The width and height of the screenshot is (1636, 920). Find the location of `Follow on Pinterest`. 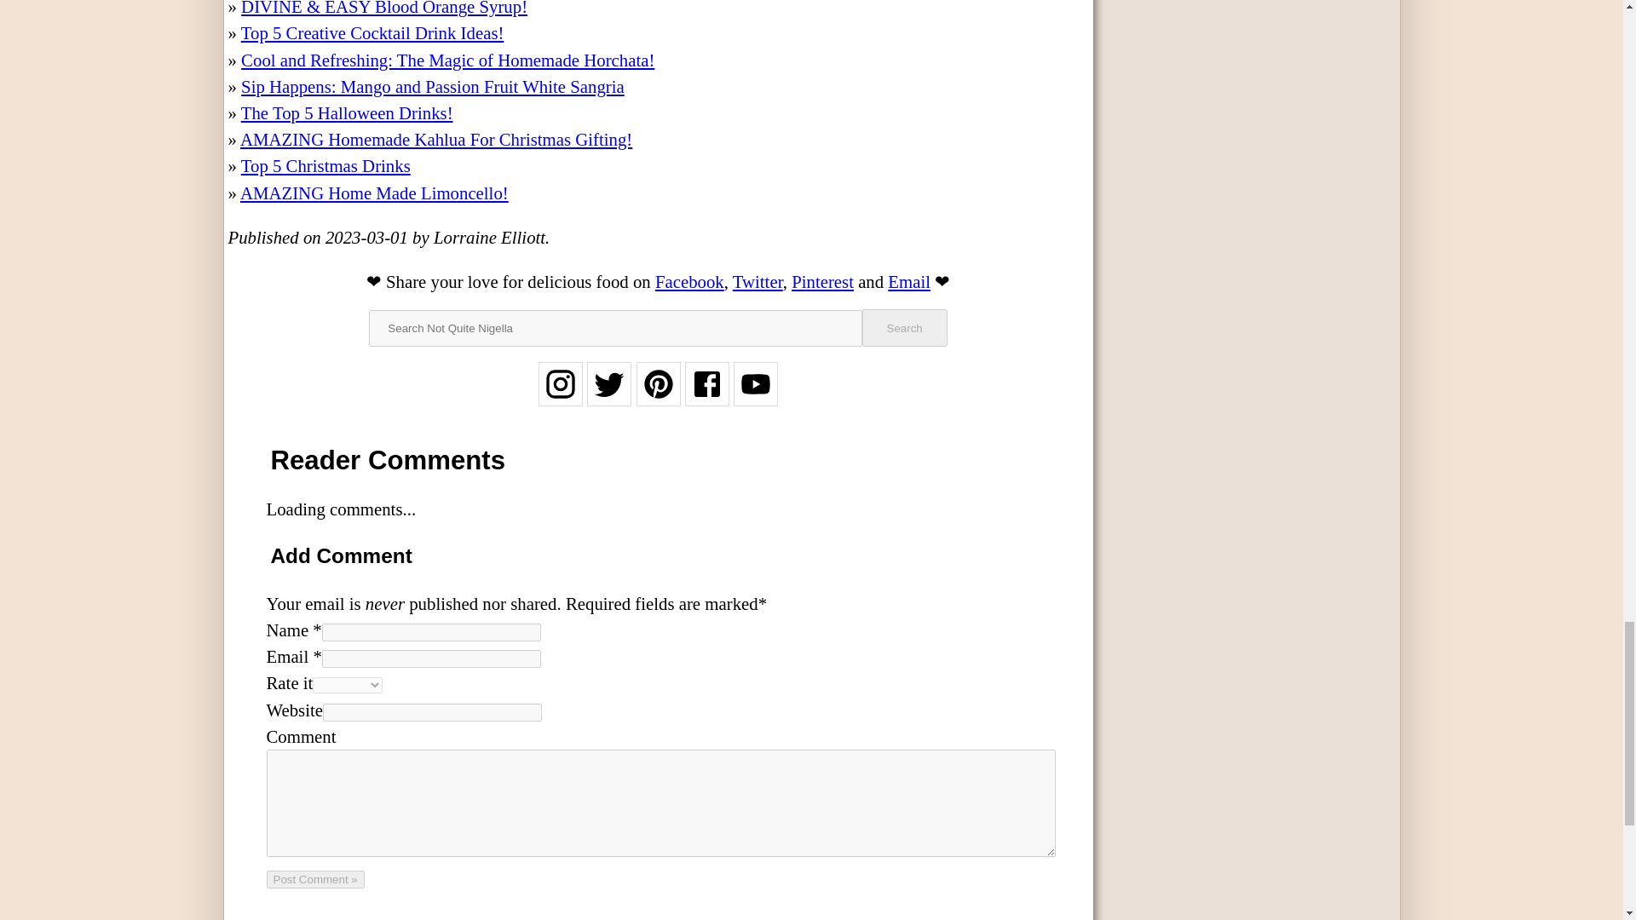

Follow on Pinterest is located at coordinates (658, 395).